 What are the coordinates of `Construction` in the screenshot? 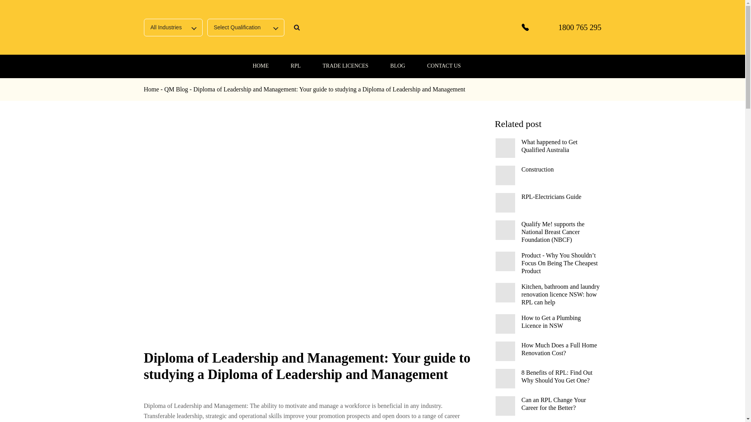 It's located at (505, 175).